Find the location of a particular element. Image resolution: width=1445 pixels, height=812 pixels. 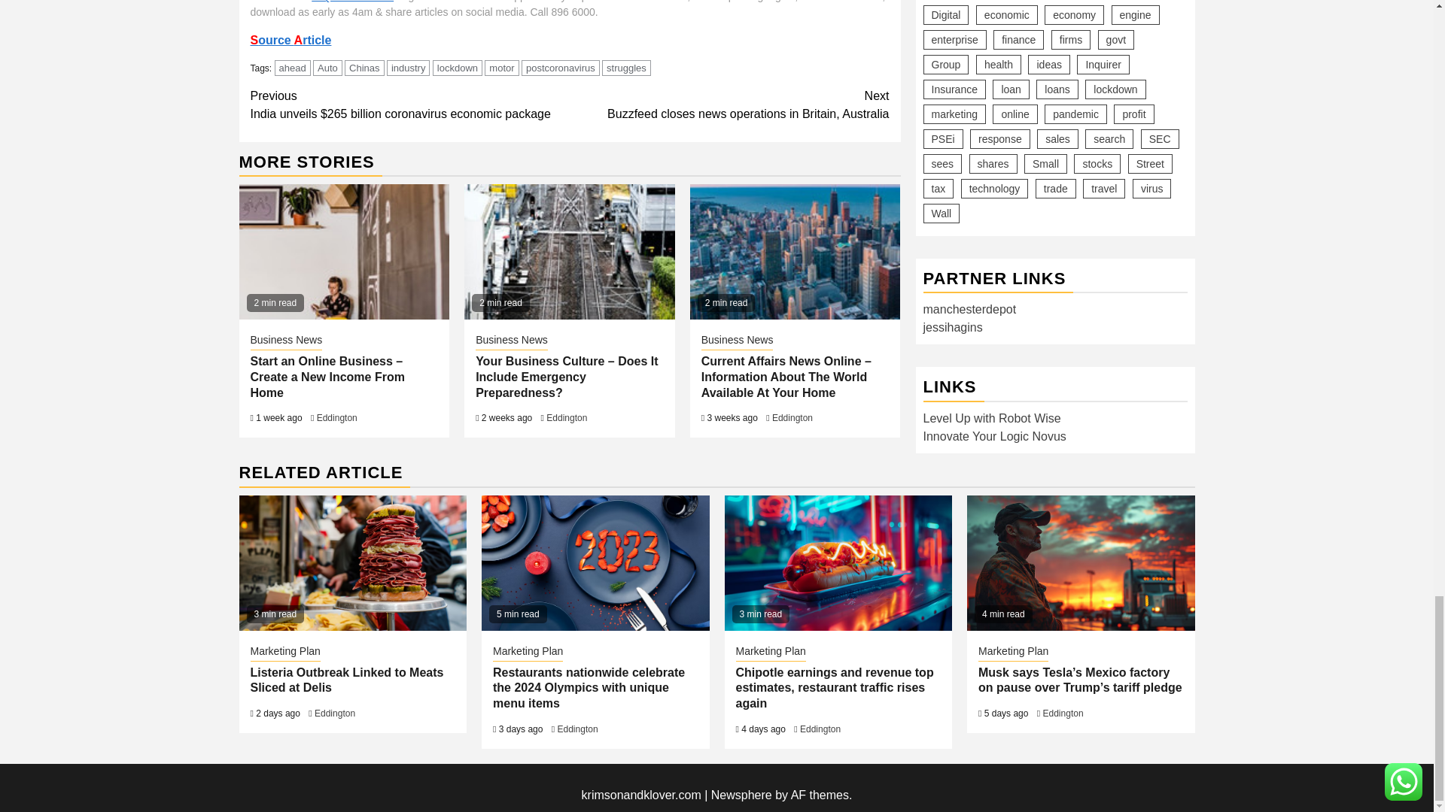

ahead is located at coordinates (292, 68).